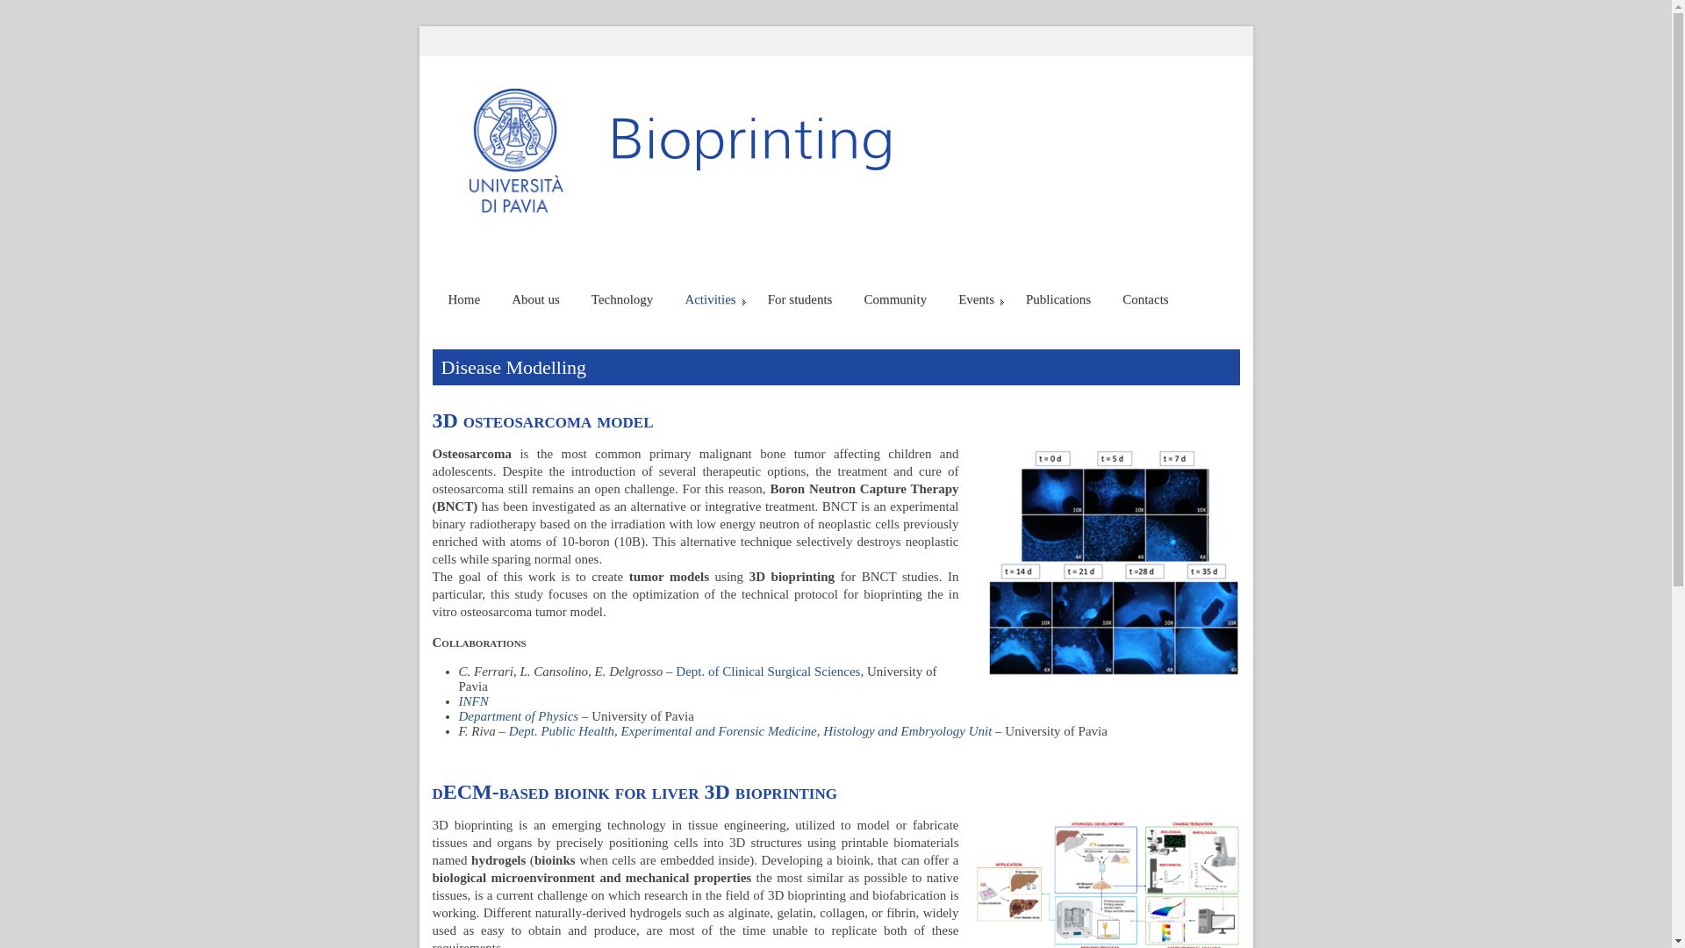 The image size is (1685, 948). Describe the element at coordinates (894, 299) in the screenshot. I see `Community` at that location.